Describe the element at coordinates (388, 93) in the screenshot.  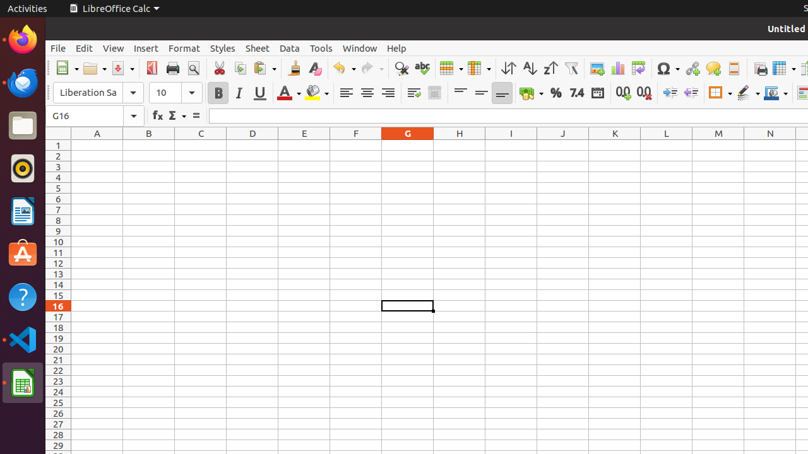
I see `Align Right` at that location.